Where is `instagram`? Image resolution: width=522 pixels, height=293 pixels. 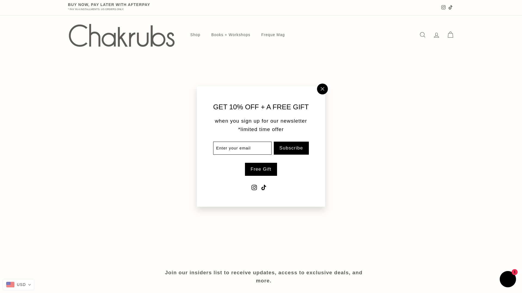
instagram is located at coordinates (443, 7).